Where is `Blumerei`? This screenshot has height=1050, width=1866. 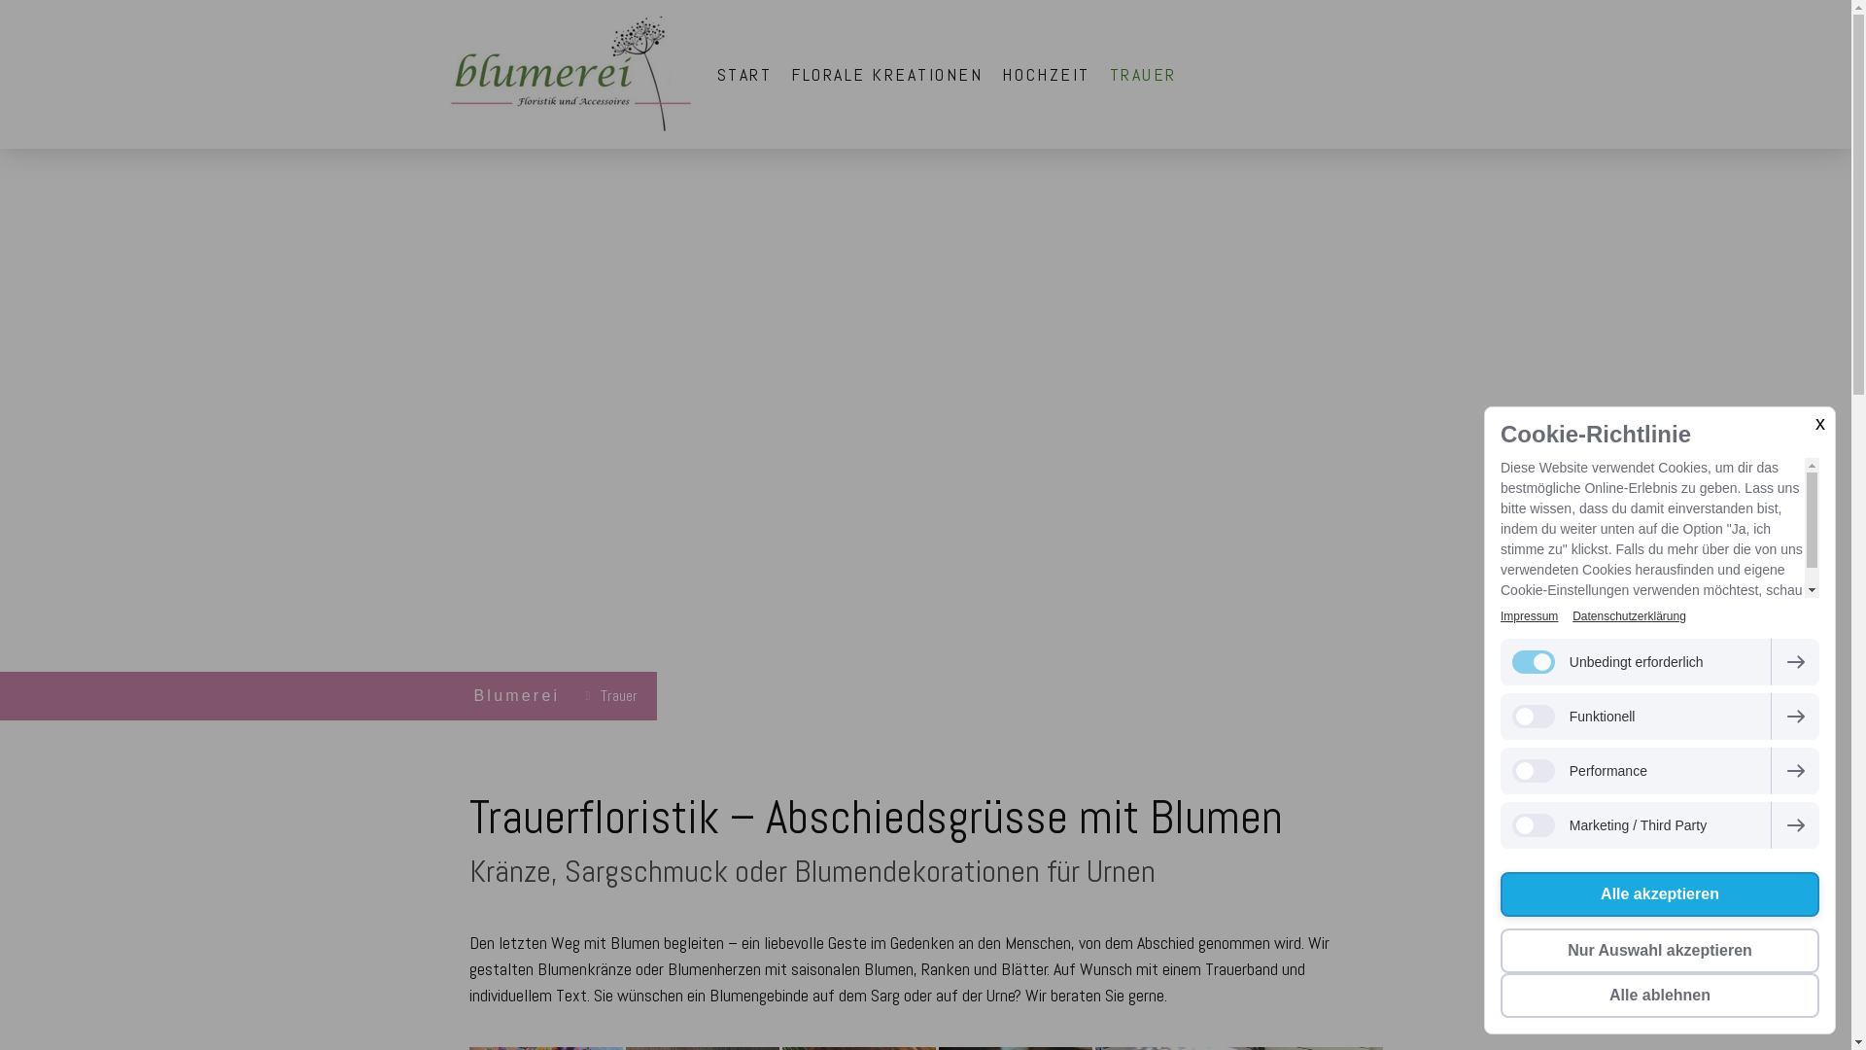 Blumerei is located at coordinates (518, 696).